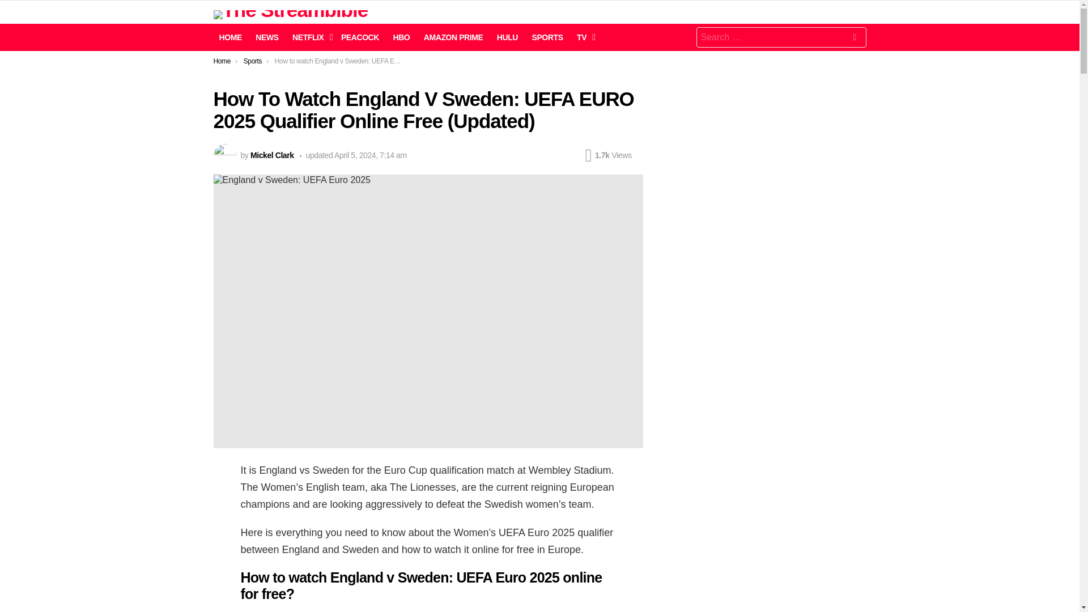  What do you see at coordinates (453, 37) in the screenshot?
I see `AMAZON PRIME` at bounding box center [453, 37].